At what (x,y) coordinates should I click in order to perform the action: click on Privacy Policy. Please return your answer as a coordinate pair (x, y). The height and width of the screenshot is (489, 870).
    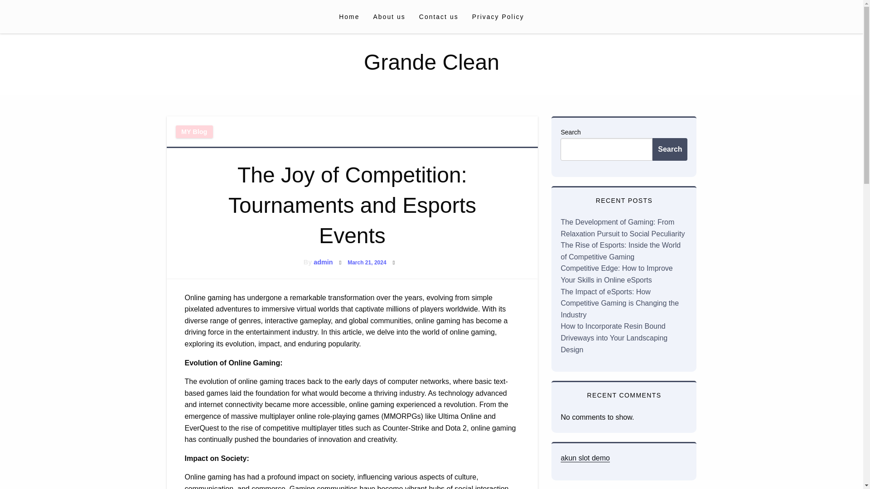
    Looking at the image, I should click on (498, 16).